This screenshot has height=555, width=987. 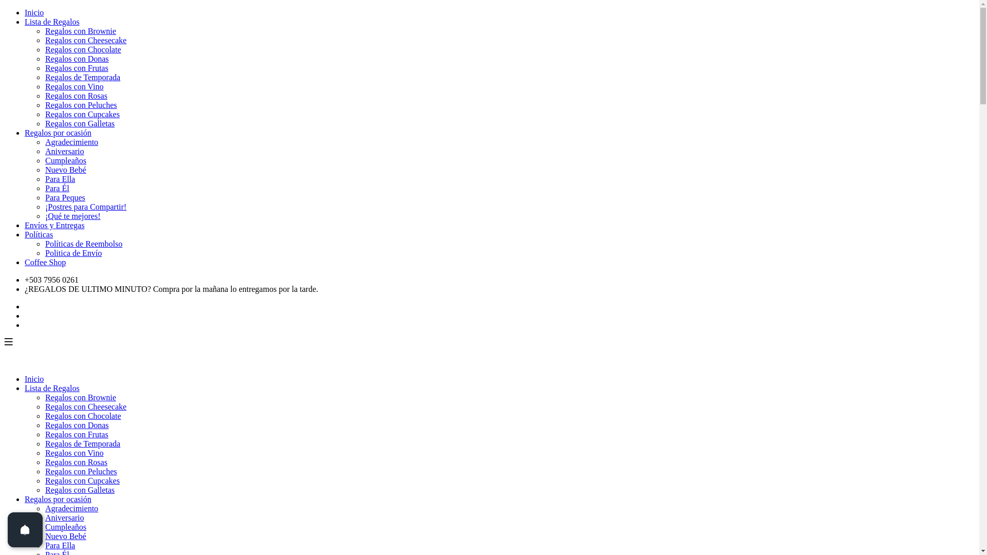 What do you see at coordinates (77, 435) in the screenshot?
I see `Regalos con Frutas` at bounding box center [77, 435].